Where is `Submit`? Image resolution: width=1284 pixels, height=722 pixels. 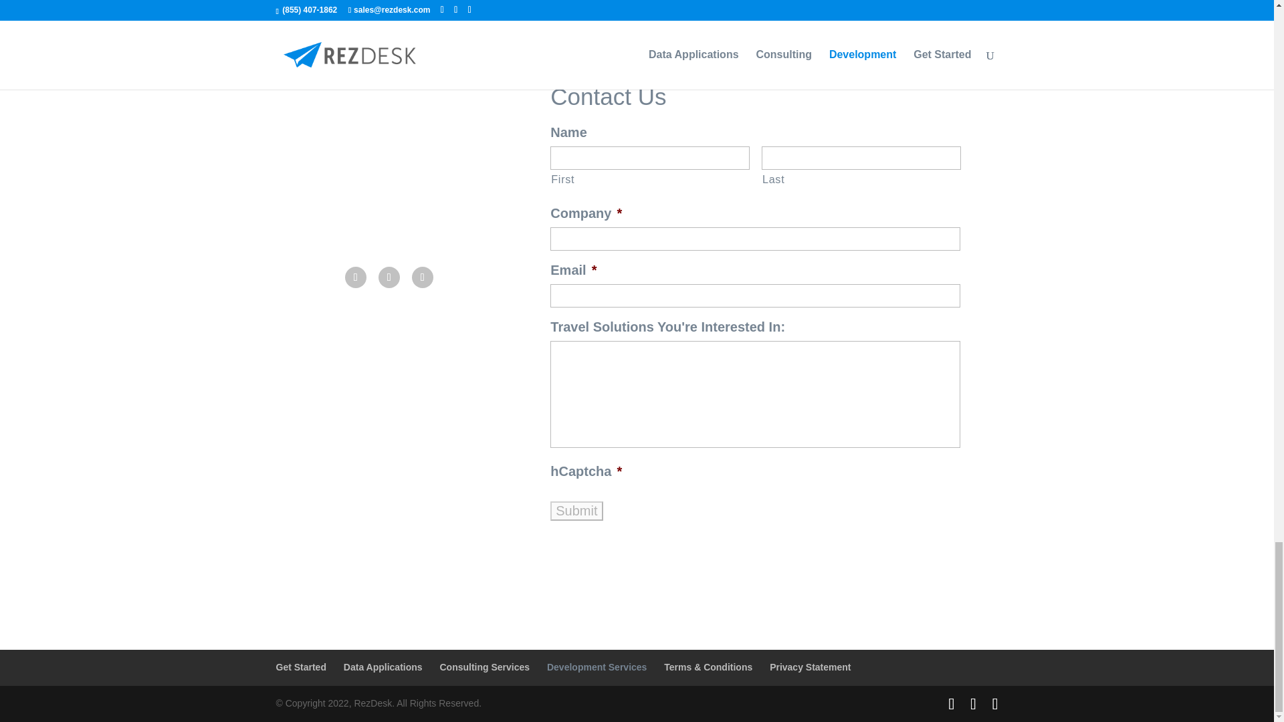 Submit is located at coordinates (576, 511).